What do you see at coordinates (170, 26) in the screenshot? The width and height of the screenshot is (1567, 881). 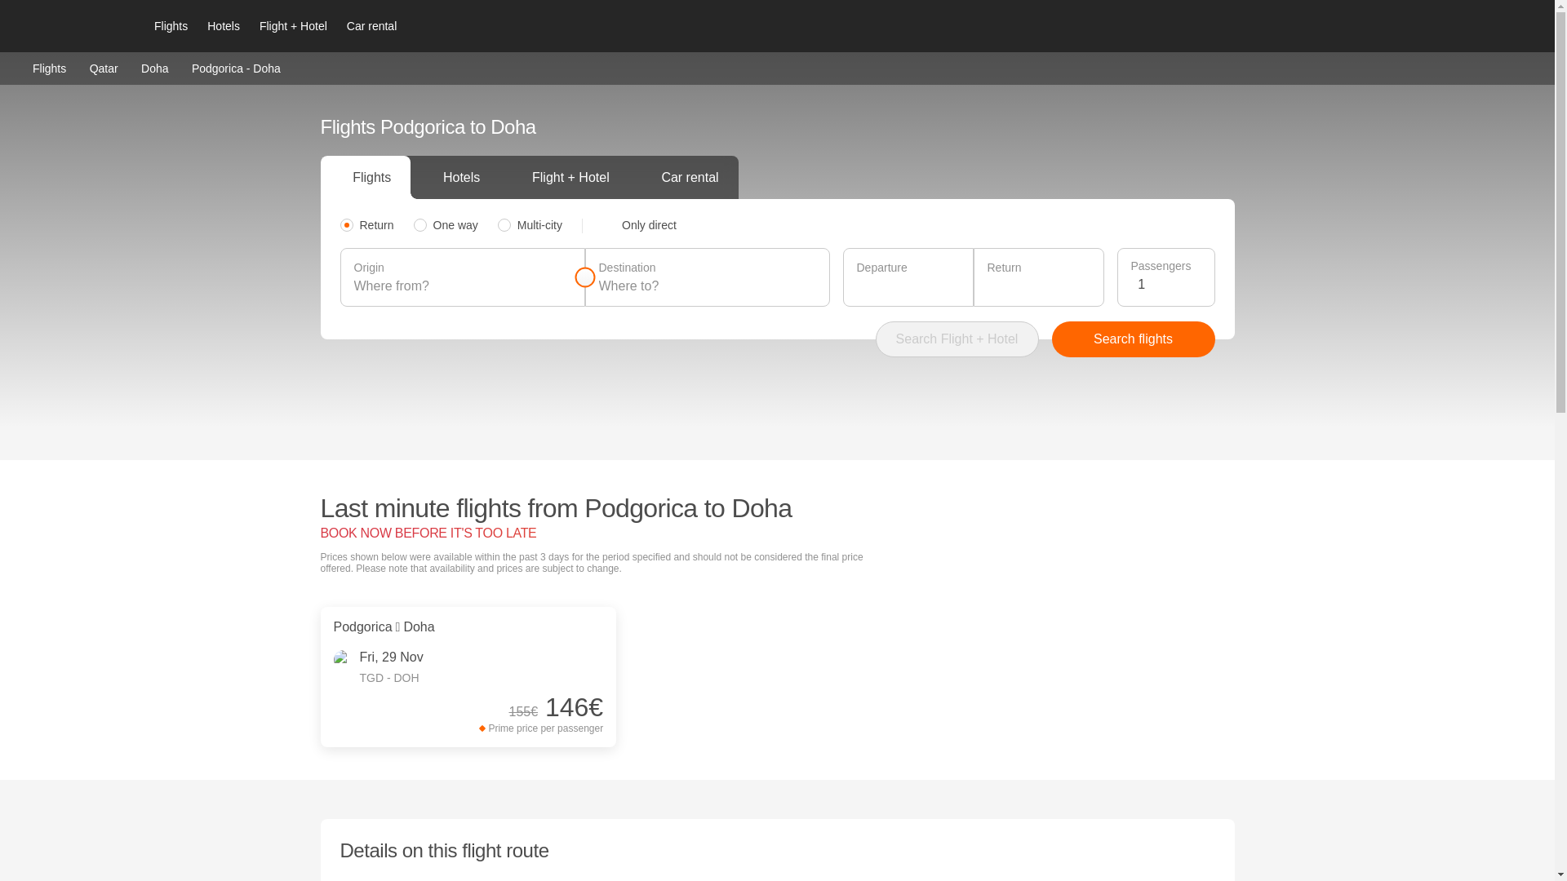 I see `Flights` at bounding box center [170, 26].